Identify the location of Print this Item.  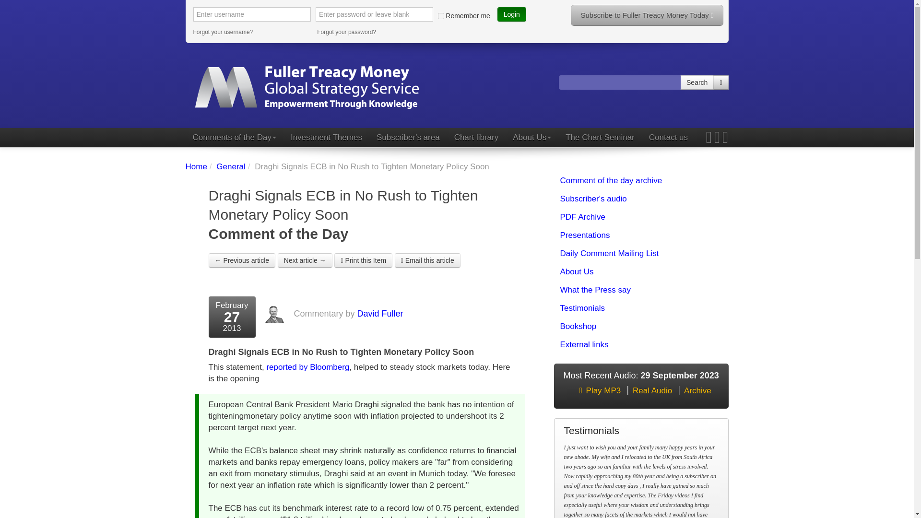
(363, 260).